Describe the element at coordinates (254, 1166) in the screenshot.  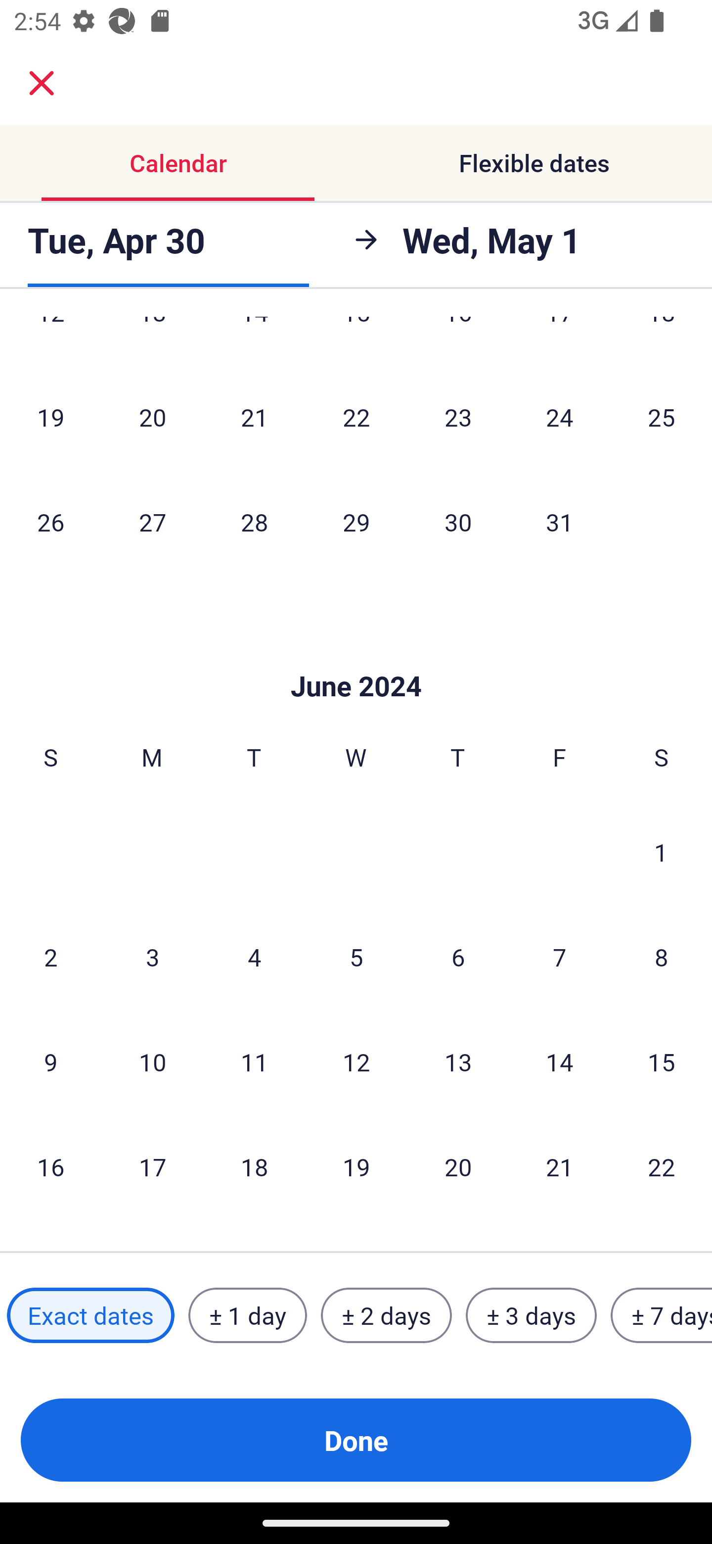
I see `18 Tuesday, June 18, 2024` at that location.